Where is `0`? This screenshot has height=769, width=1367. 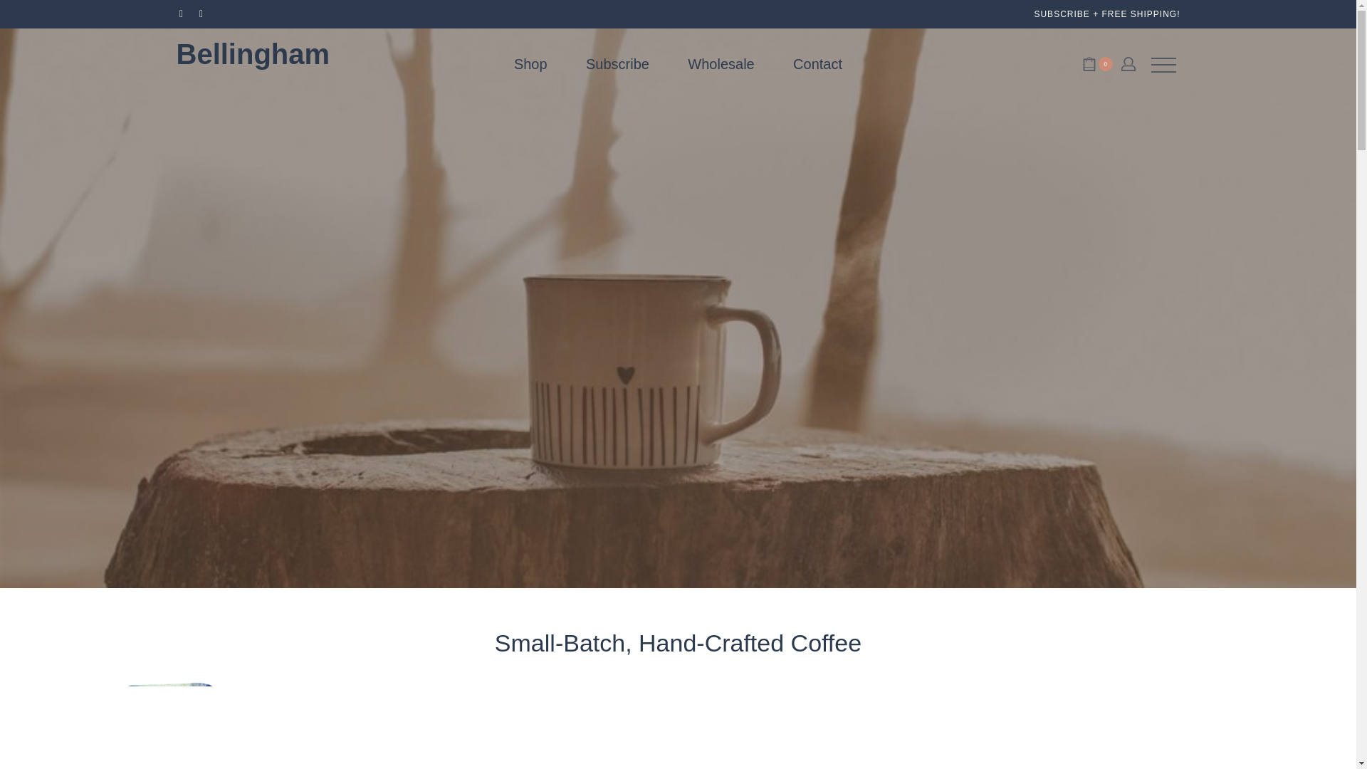
0 is located at coordinates (530, 64).